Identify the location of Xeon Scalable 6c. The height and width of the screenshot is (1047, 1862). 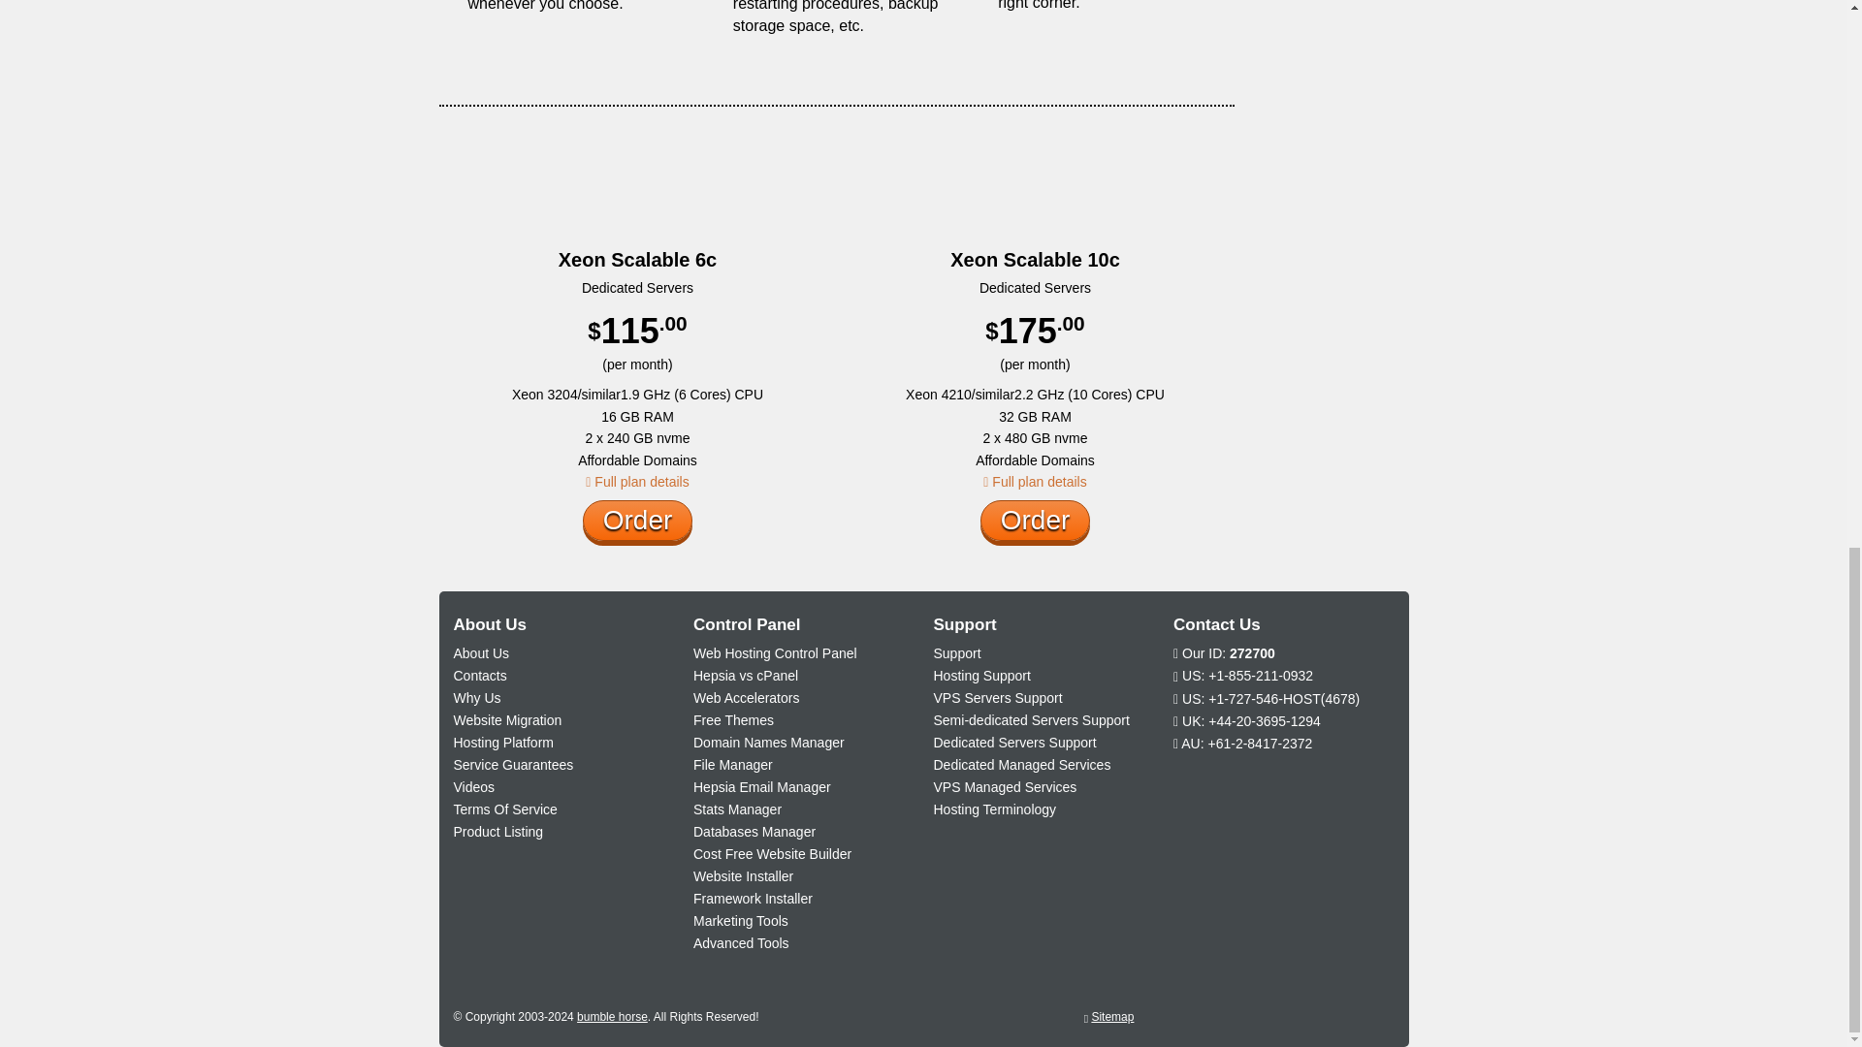
(638, 256).